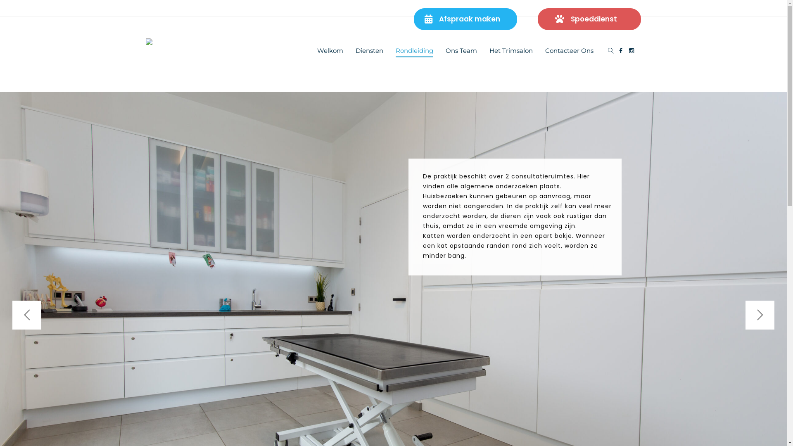  What do you see at coordinates (589, 19) in the screenshot?
I see `Spoeddienst` at bounding box center [589, 19].